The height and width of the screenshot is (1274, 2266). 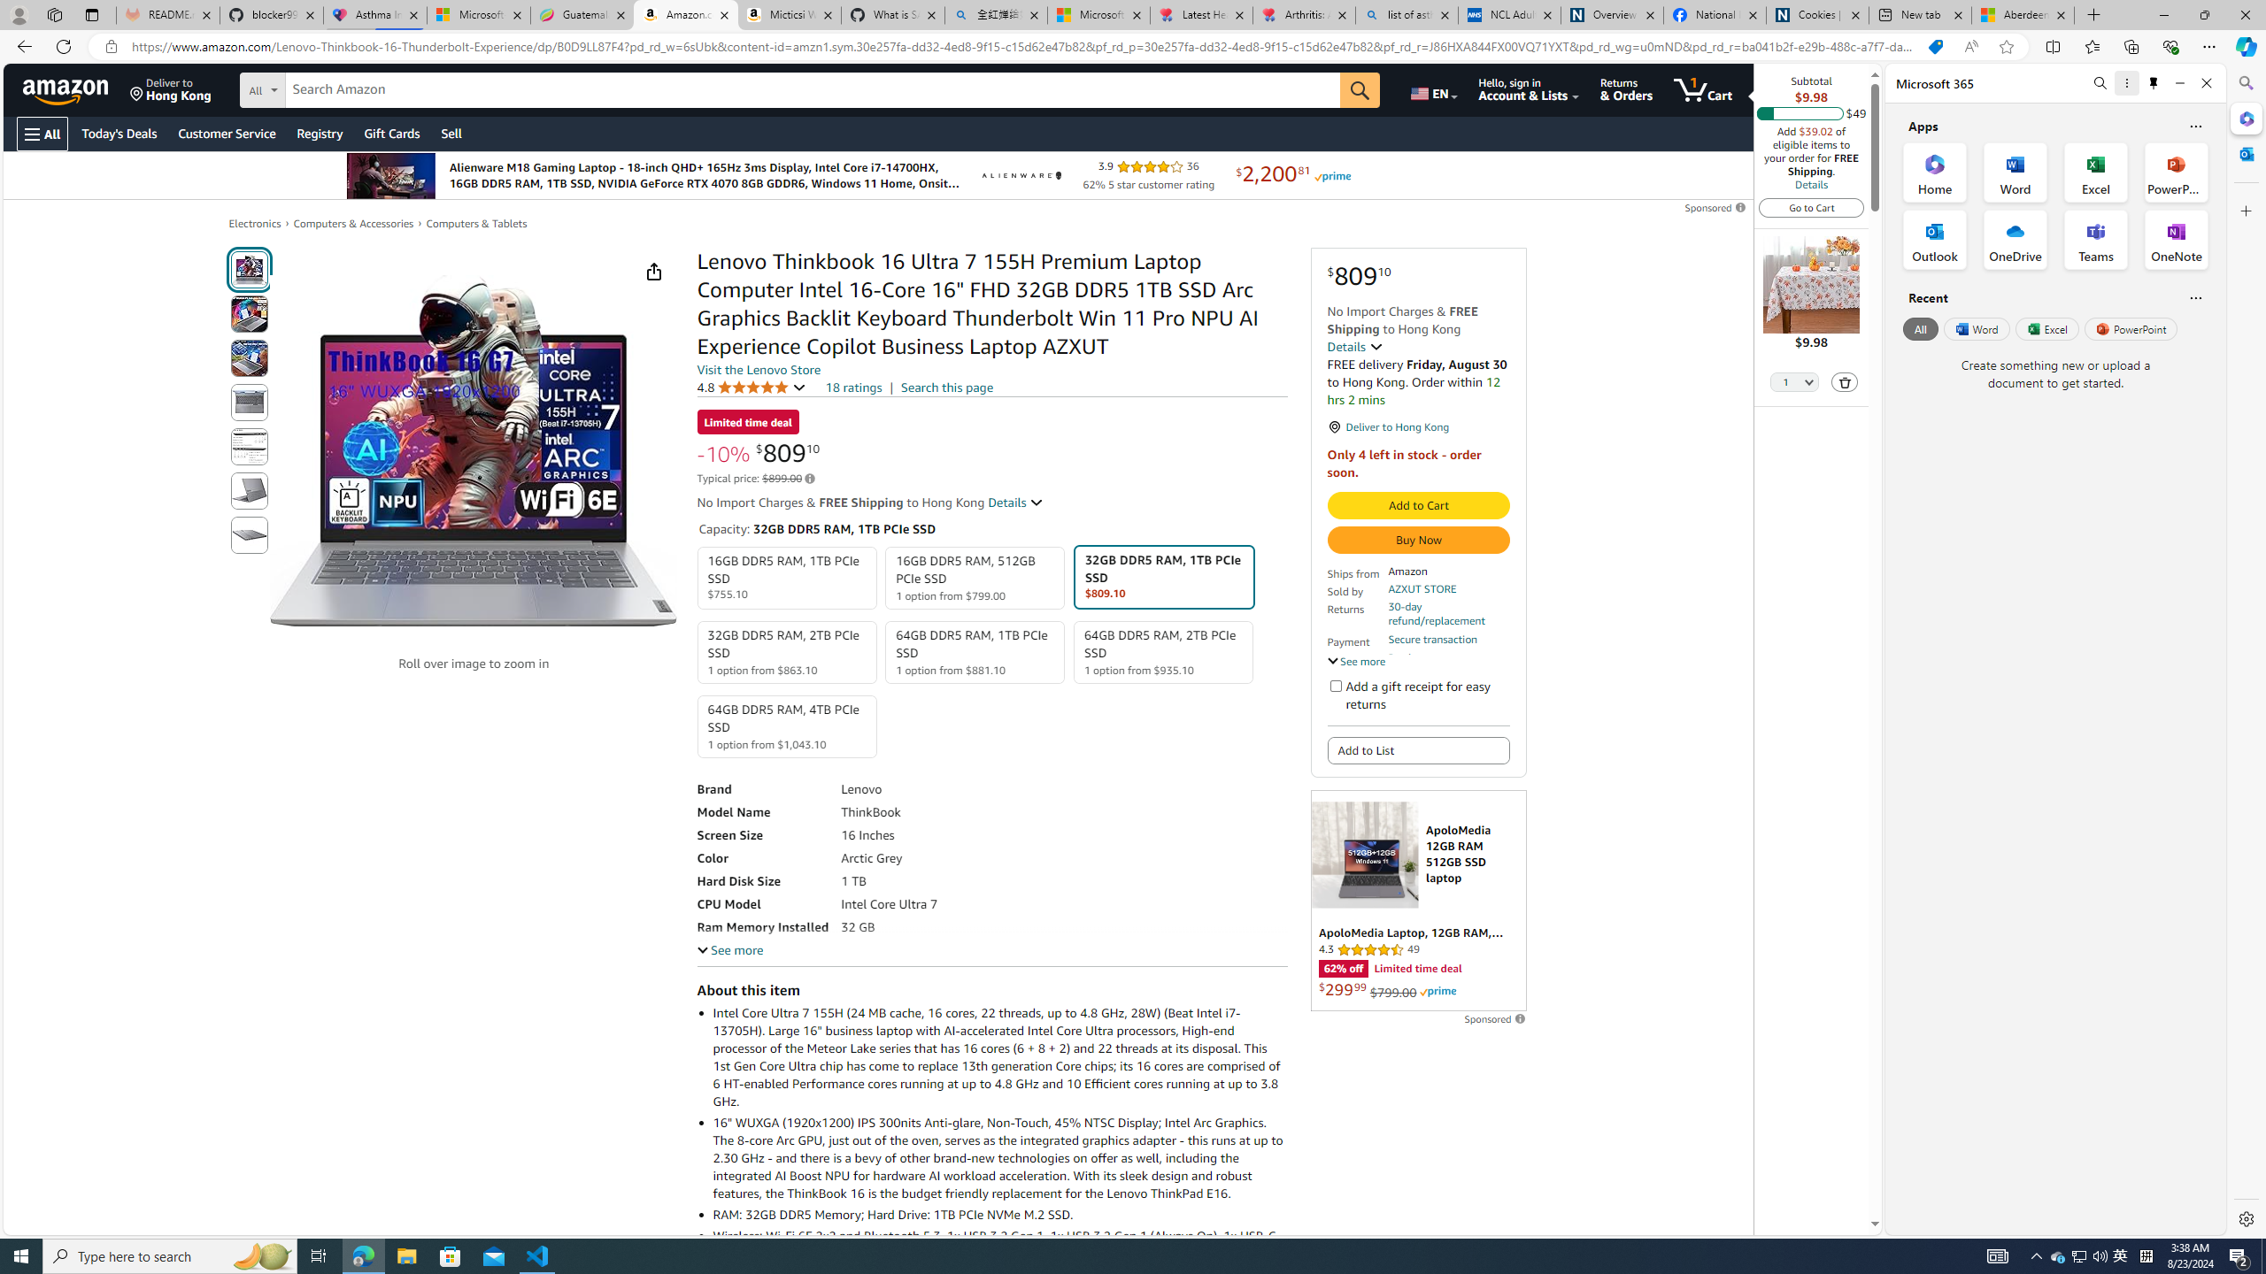 What do you see at coordinates (1920, 328) in the screenshot?
I see `All` at bounding box center [1920, 328].